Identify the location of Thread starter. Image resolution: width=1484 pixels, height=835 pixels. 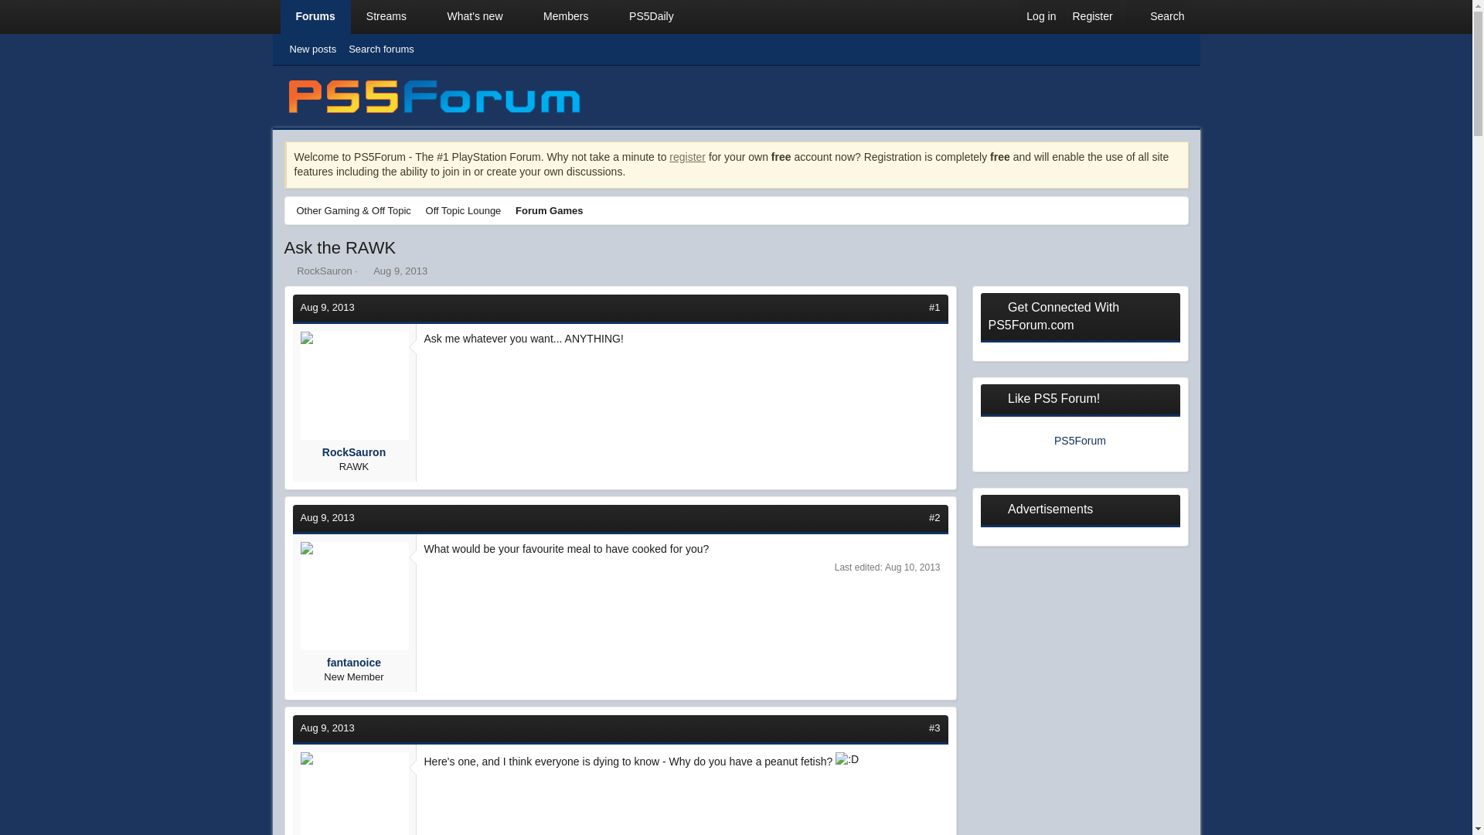
(1159, 17).